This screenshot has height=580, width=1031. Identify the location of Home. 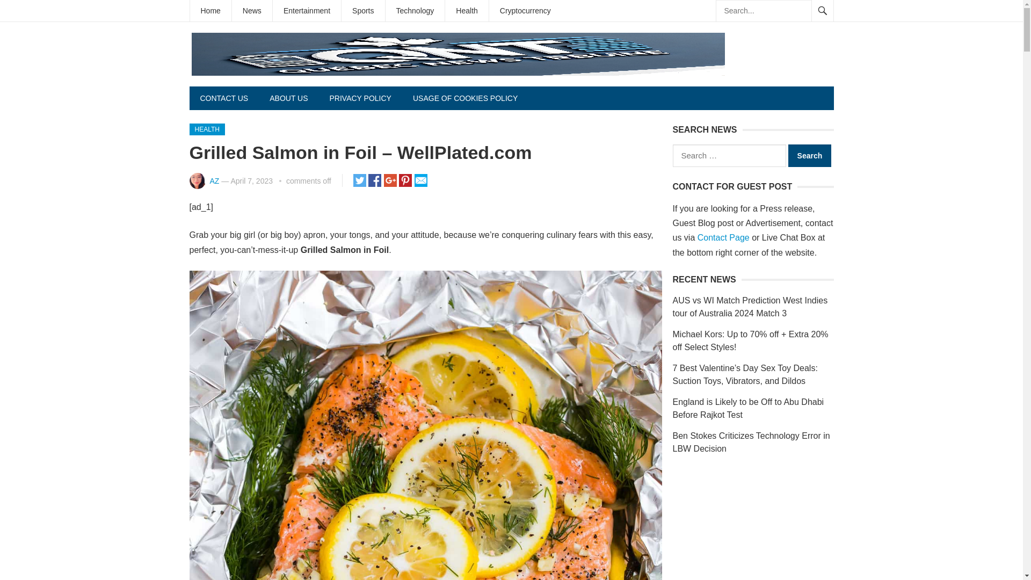
(210, 11).